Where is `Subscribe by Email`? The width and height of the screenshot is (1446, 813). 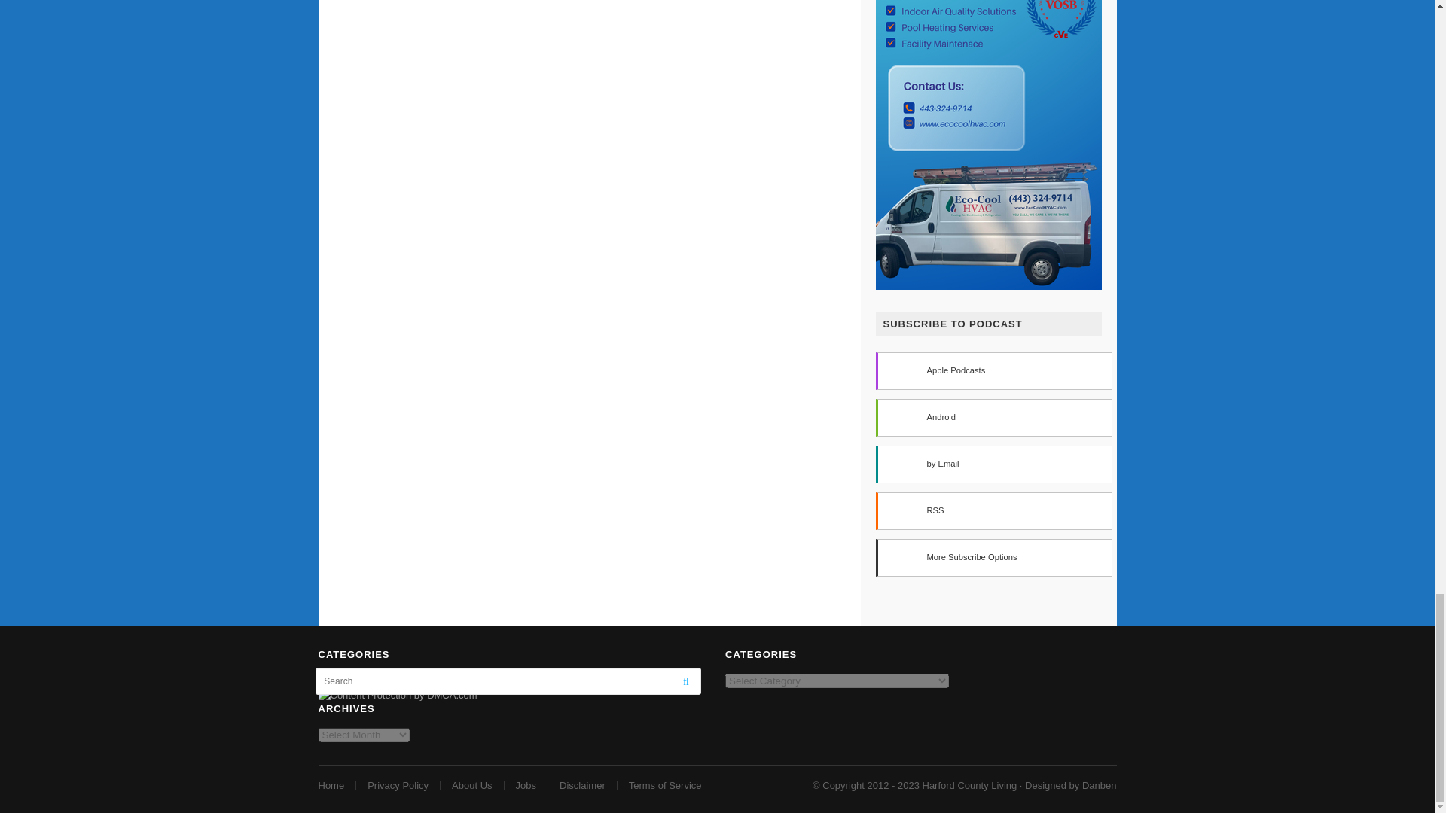
Subscribe by Email is located at coordinates (993, 464).